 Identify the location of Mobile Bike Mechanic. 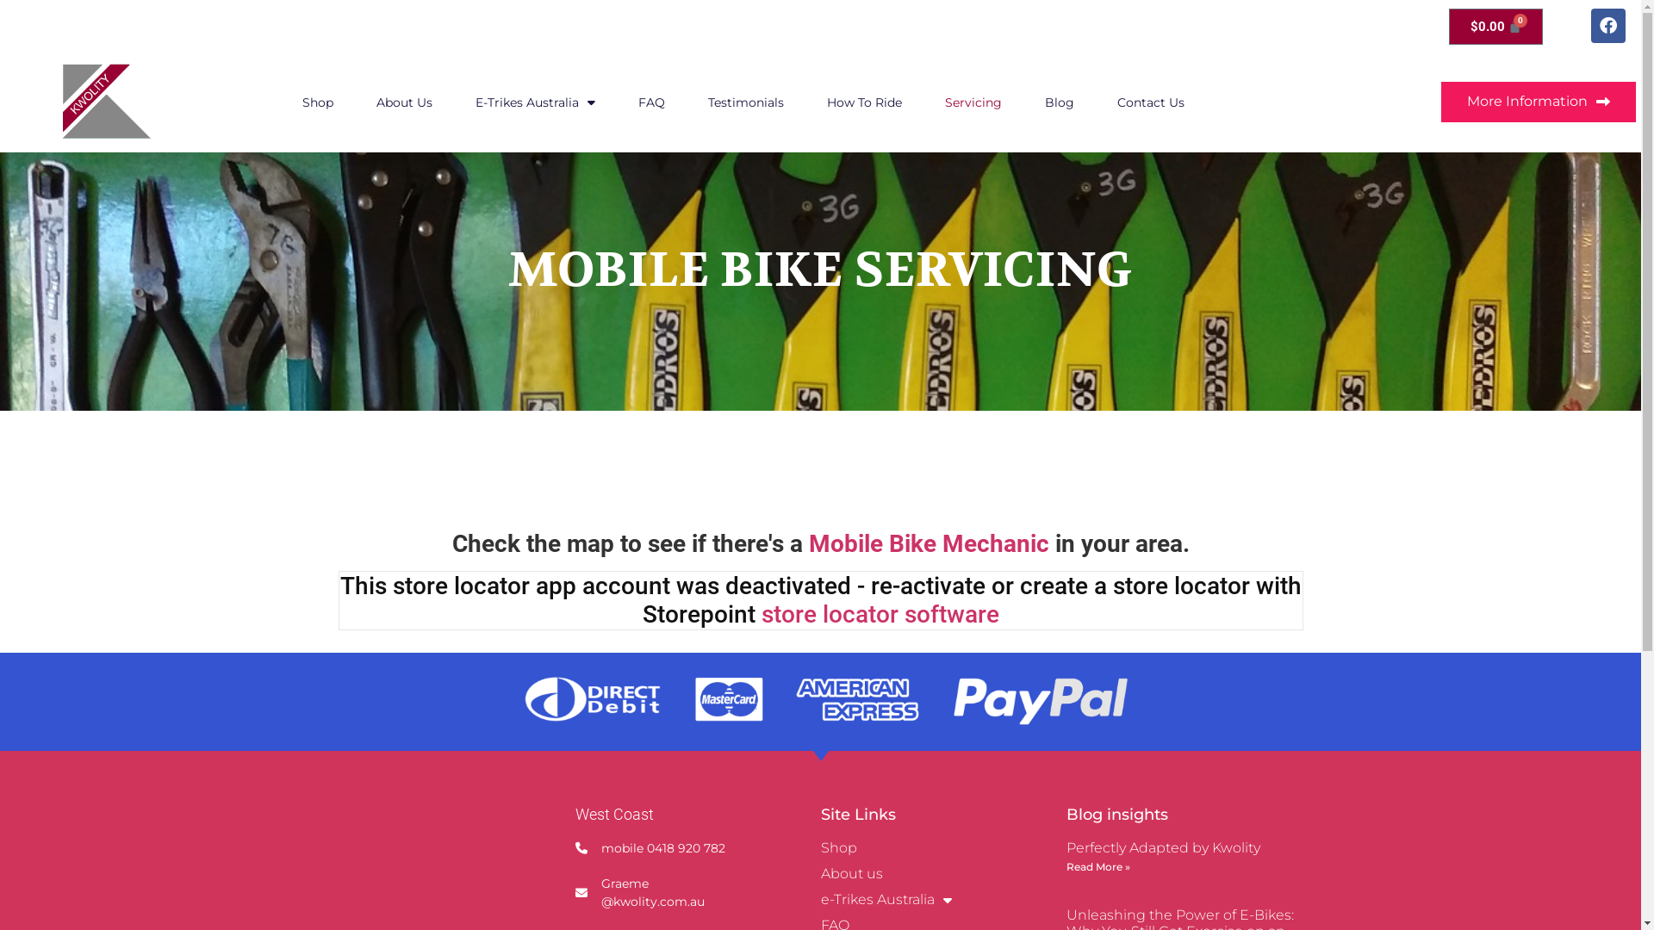
(929, 544).